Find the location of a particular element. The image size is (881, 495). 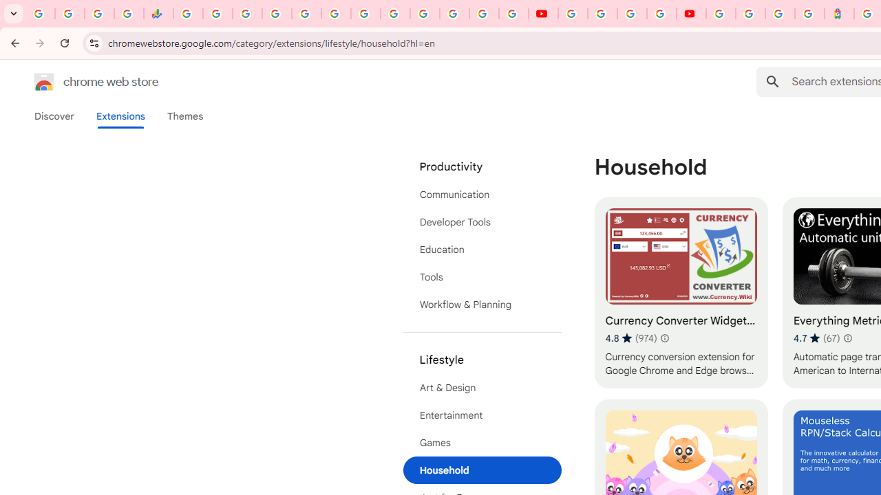

Household (selected) is located at coordinates (482, 470).